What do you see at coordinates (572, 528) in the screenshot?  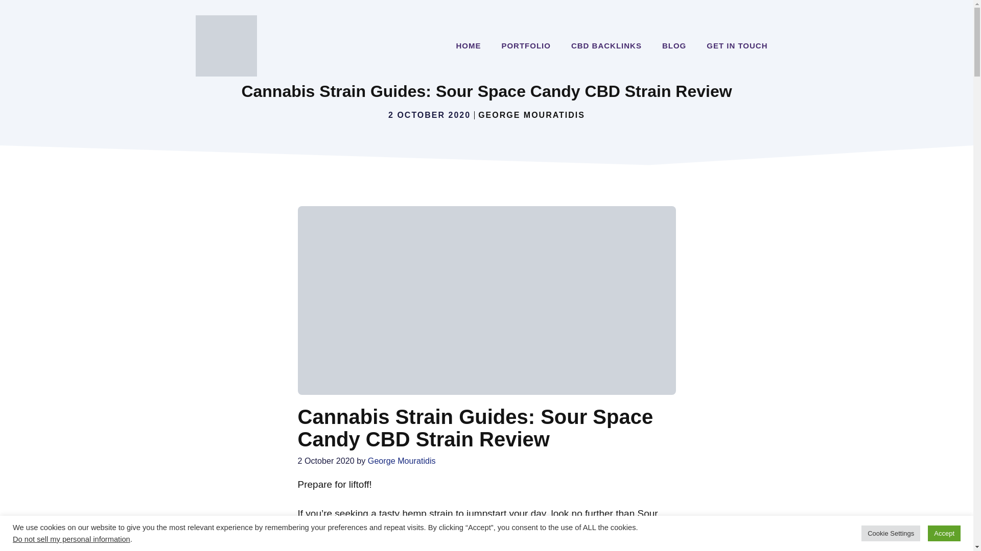 I see `high-CBD hemp flowers` at bounding box center [572, 528].